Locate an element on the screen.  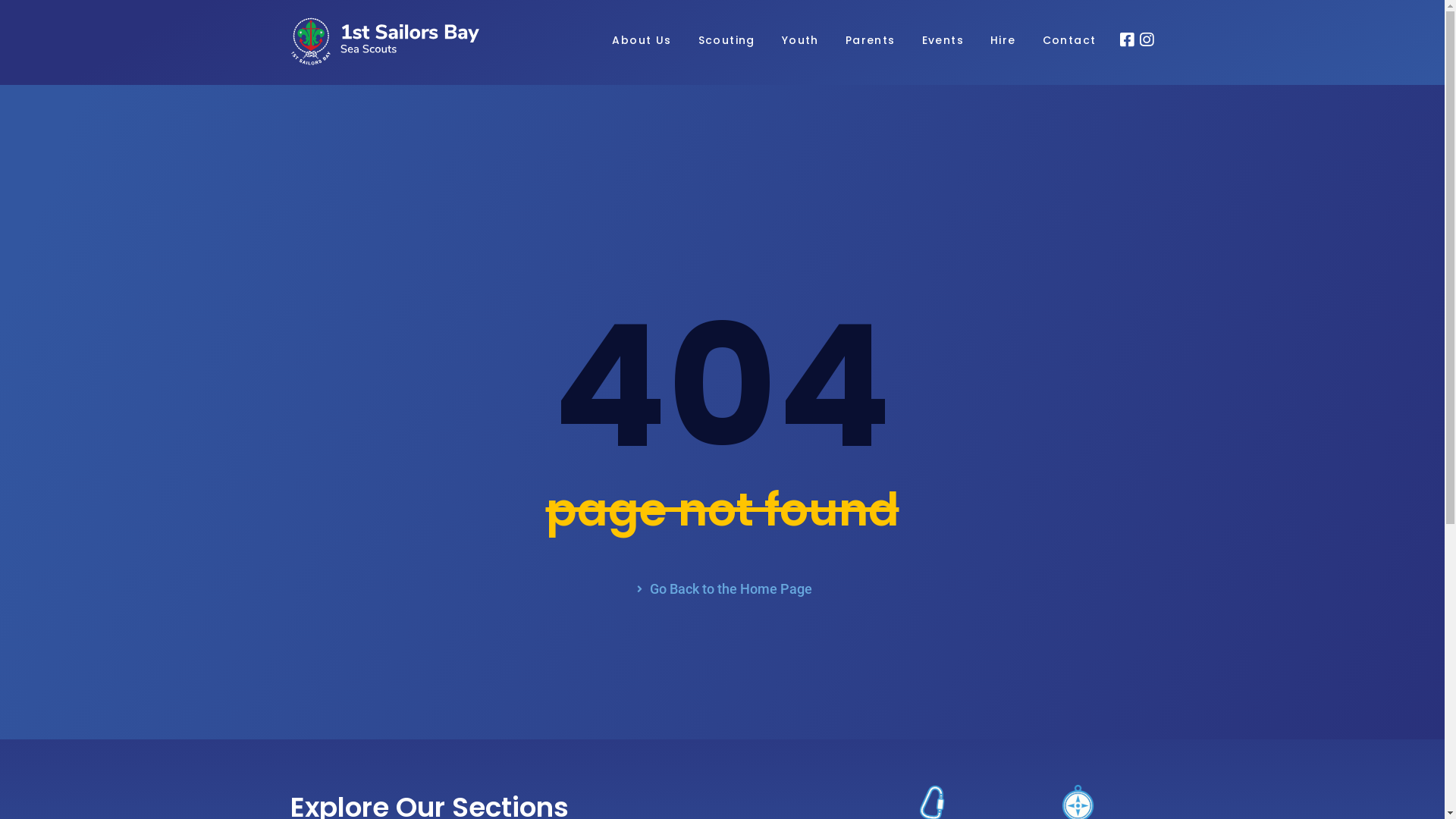
Contact is located at coordinates (1069, 42).